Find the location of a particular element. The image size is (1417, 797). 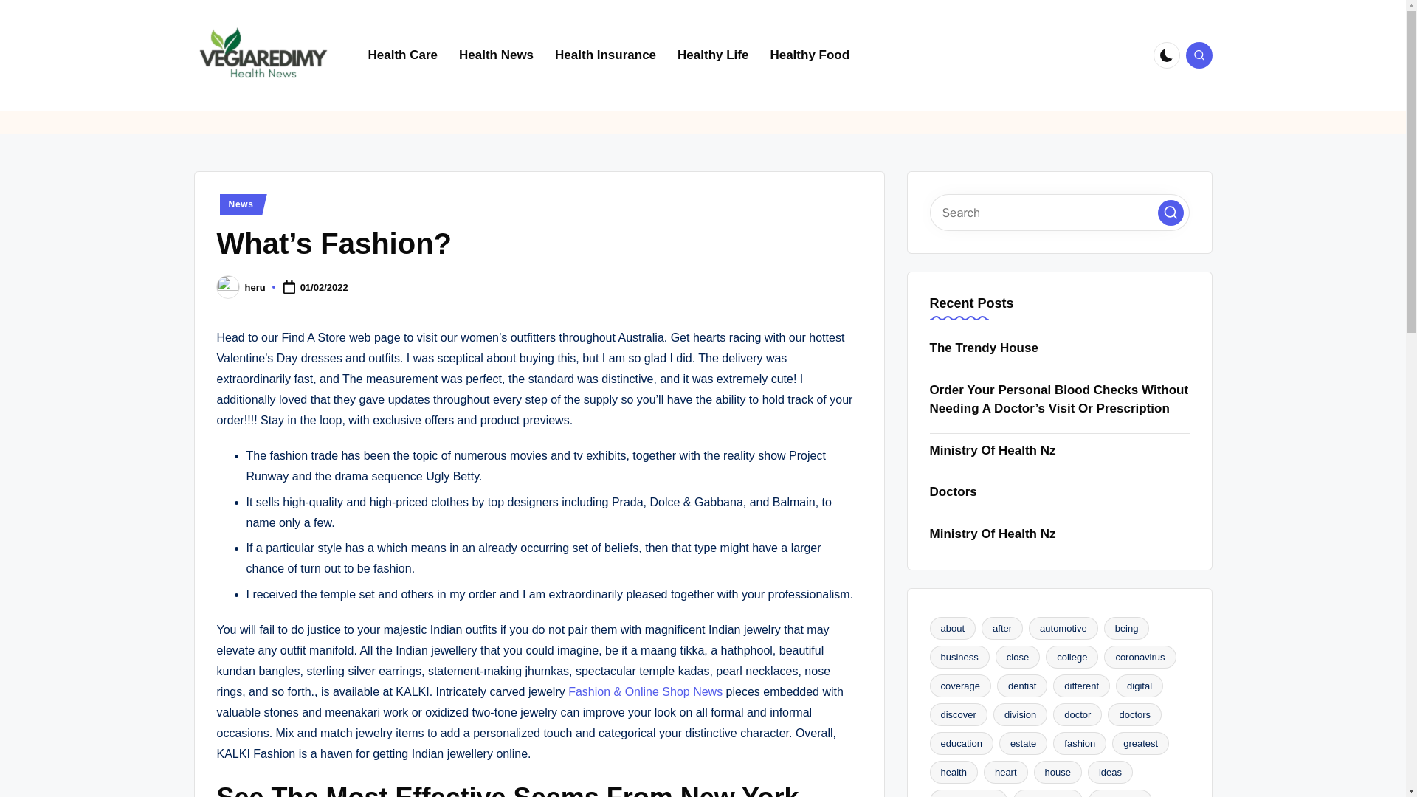

The Trendy House is located at coordinates (1060, 348).